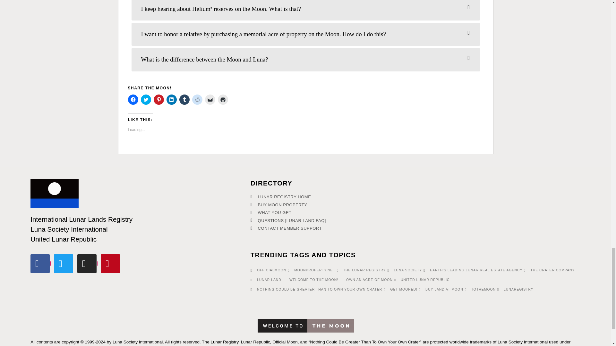 This screenshot has width=616, height=346. I want to click on Click to share on Reddit, so click(197, 99).